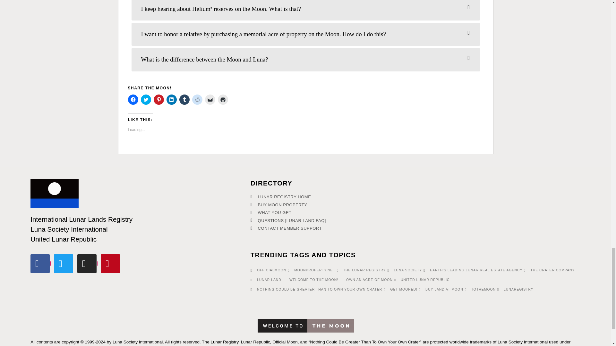 This screenshot has width=616, height=346. I want to click on Click to share on Reddit, so click(197, 99).